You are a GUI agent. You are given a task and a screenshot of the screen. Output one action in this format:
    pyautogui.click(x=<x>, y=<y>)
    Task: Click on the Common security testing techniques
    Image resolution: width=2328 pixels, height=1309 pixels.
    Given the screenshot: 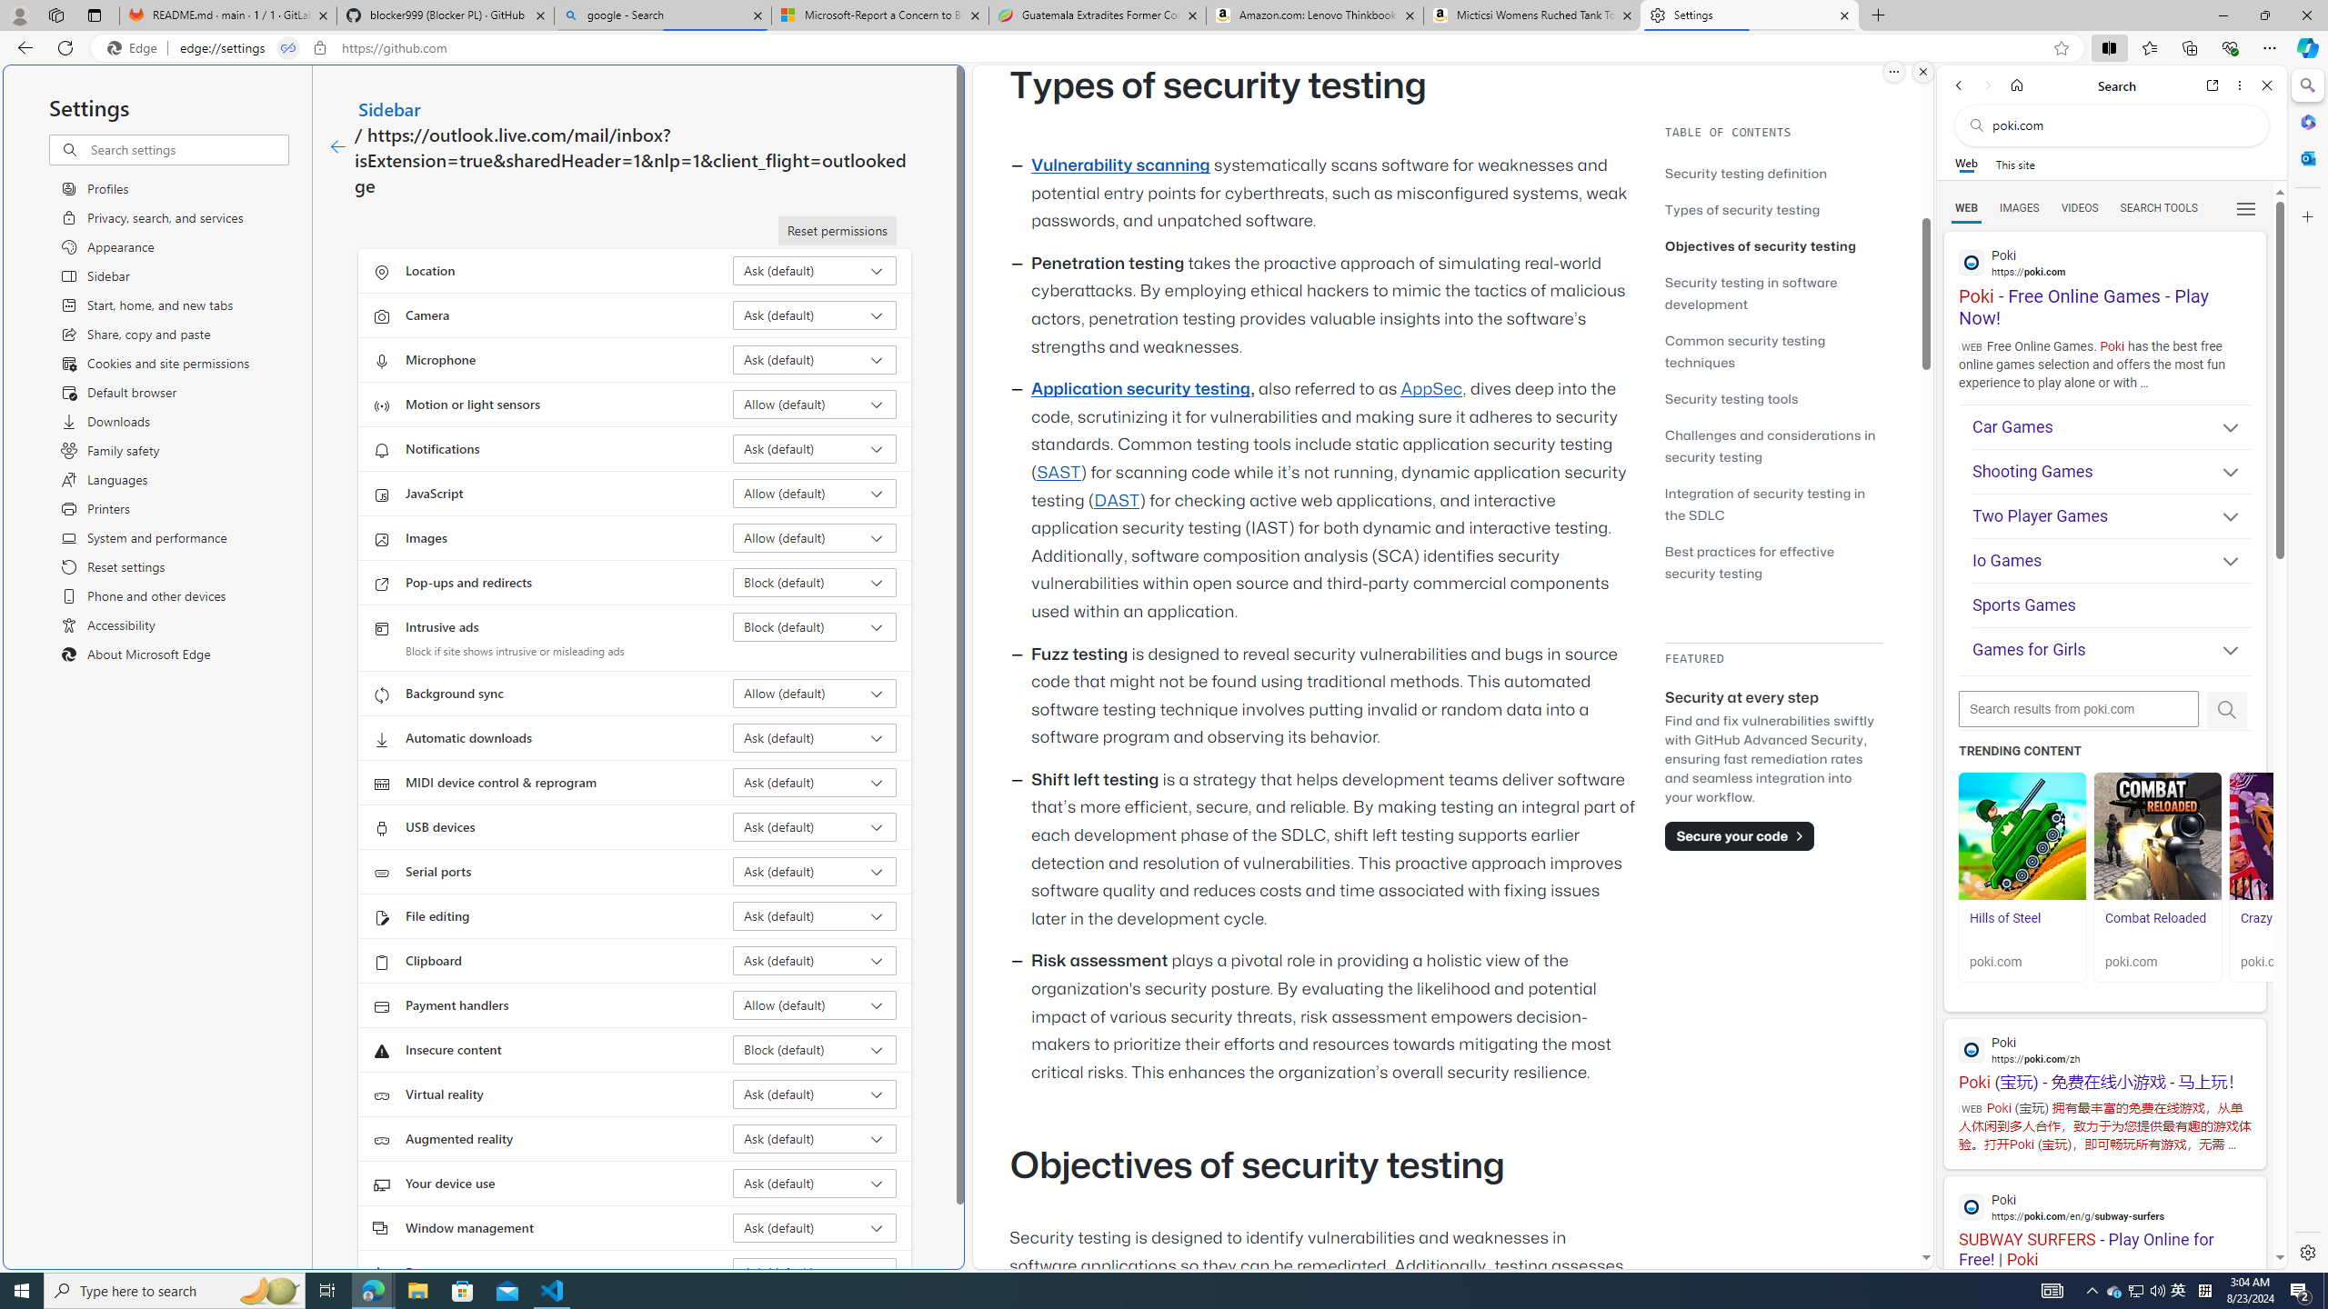 What is the action you would take?
    pyautogui.click(x=1744, y=351)
    